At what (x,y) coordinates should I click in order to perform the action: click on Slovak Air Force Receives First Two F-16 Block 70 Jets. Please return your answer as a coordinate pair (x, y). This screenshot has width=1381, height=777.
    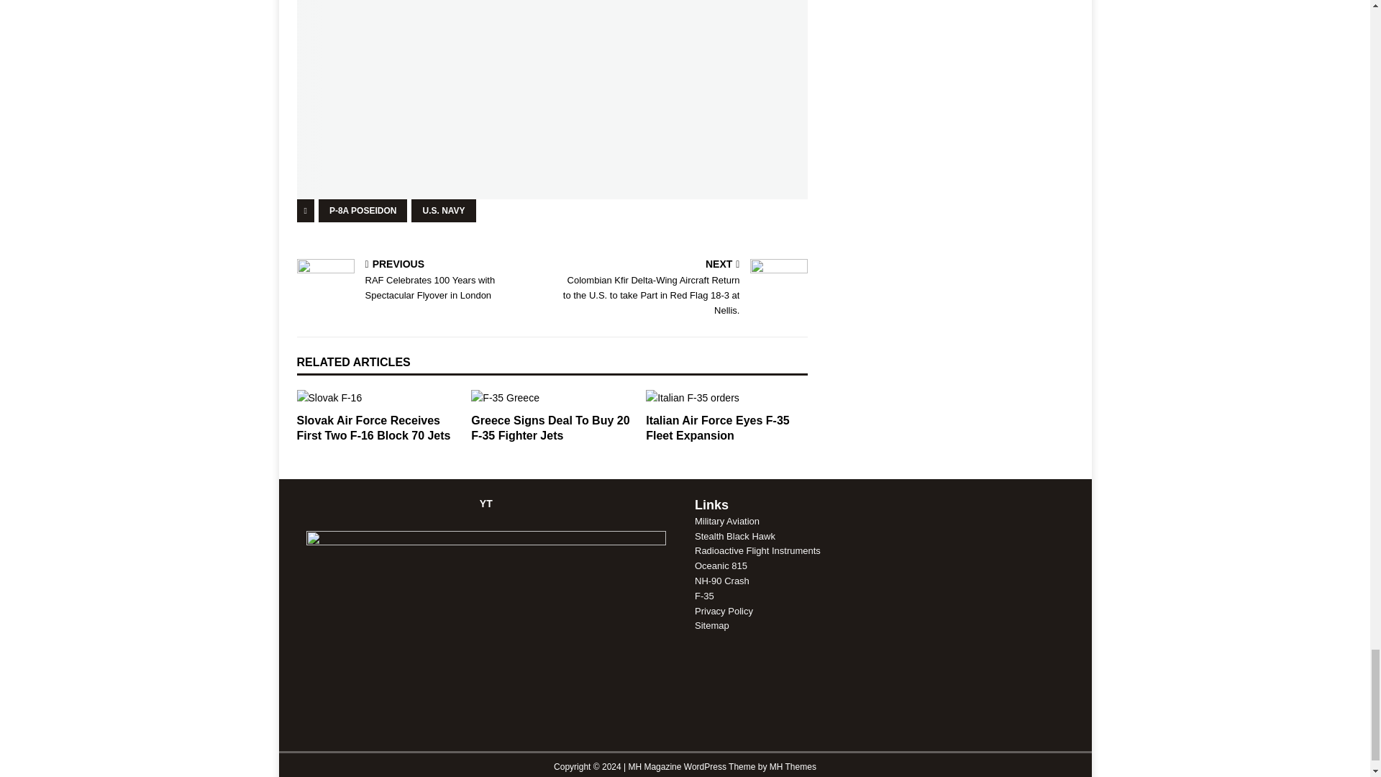
    Looking at the image, I should click on (377, 397).